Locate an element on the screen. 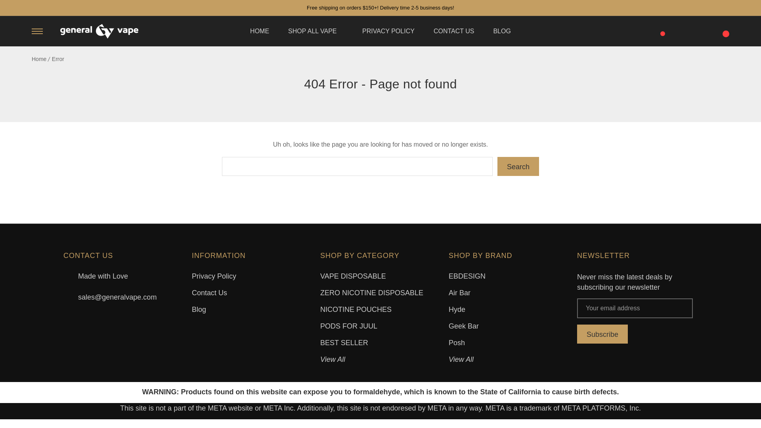 The width and height of the screenshot is (761, 428). General Vape is located at coordinates (99, 31).